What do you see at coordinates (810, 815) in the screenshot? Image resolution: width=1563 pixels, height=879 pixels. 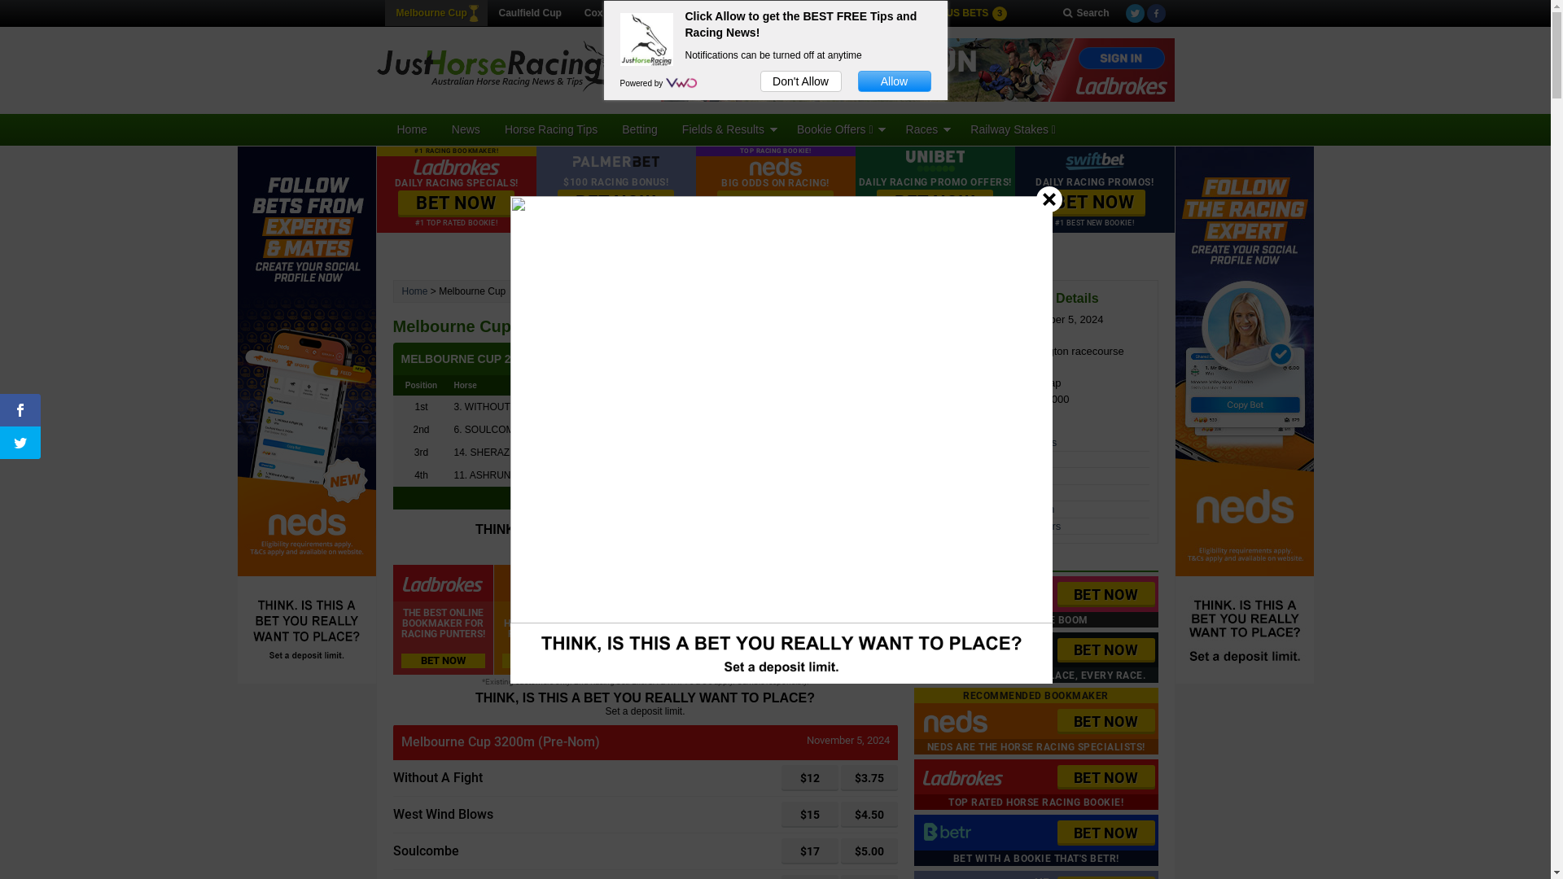 I see `$15` at bounding box center [810, 815].